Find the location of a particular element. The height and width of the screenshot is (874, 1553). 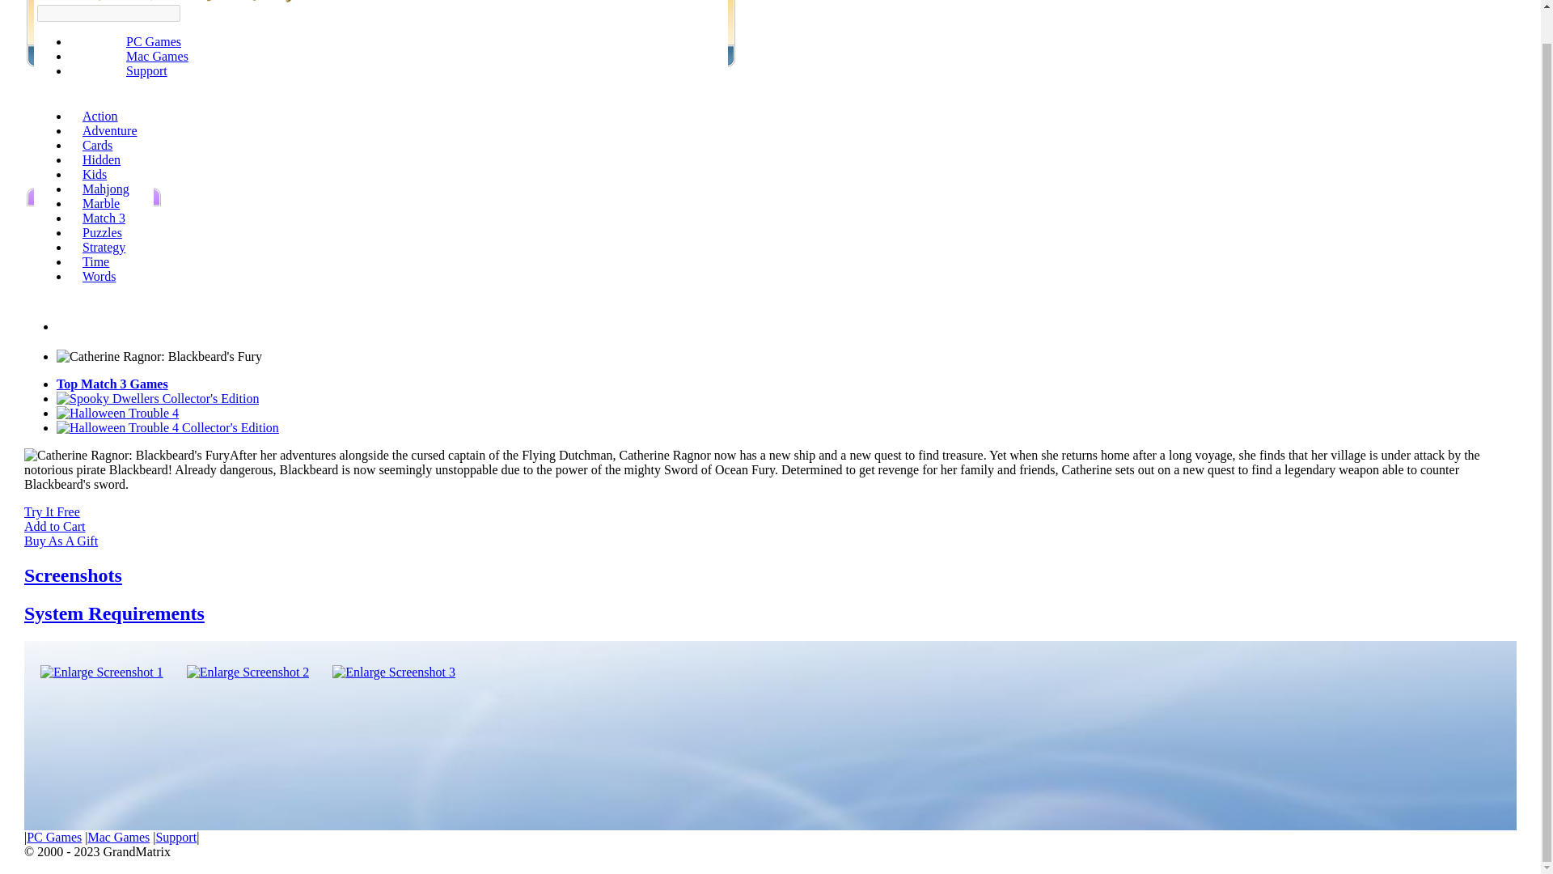

Support is located at coordinates (176, 837).